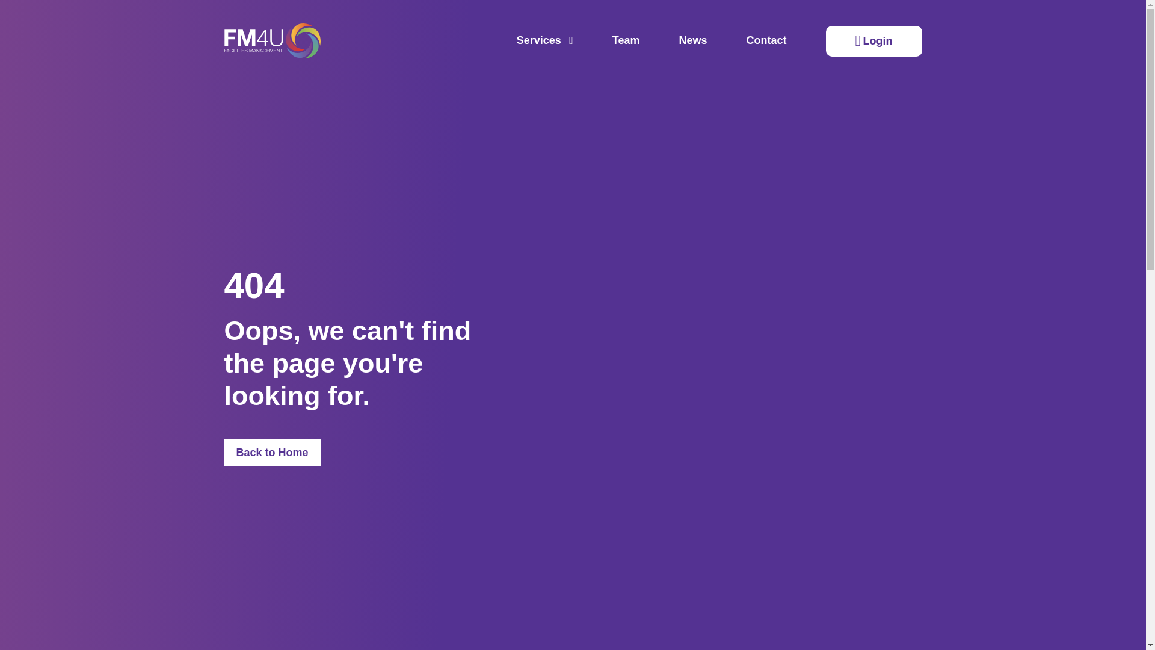 Image resolution: width=1155 pixels, height=650 pixels. I want to click on News, so click(693, 41).